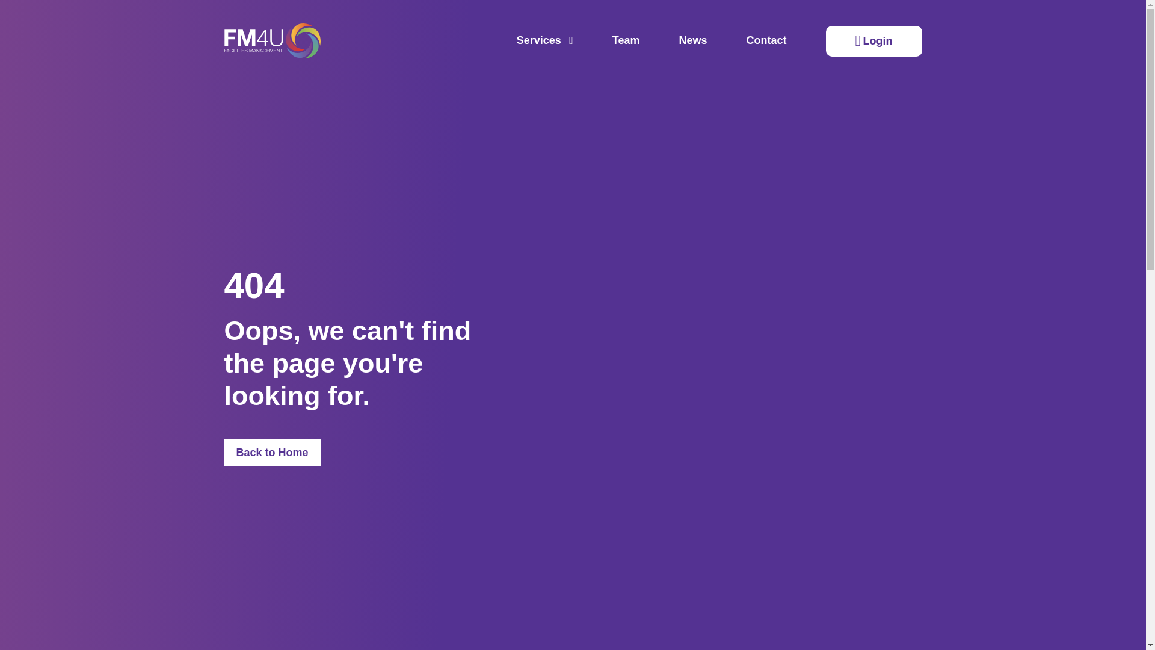 Image resolution: width=1155 pixels, height=650 pixels. I want to click on News, so click(693, 41).